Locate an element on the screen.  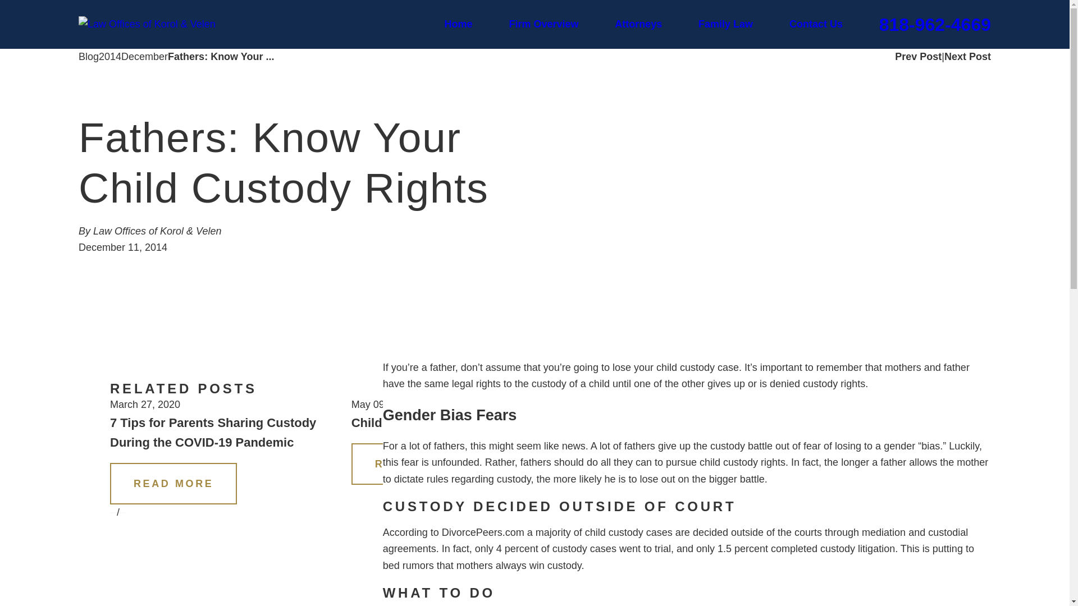
Open the accessibility options menu is located at coordinates (15, 590).